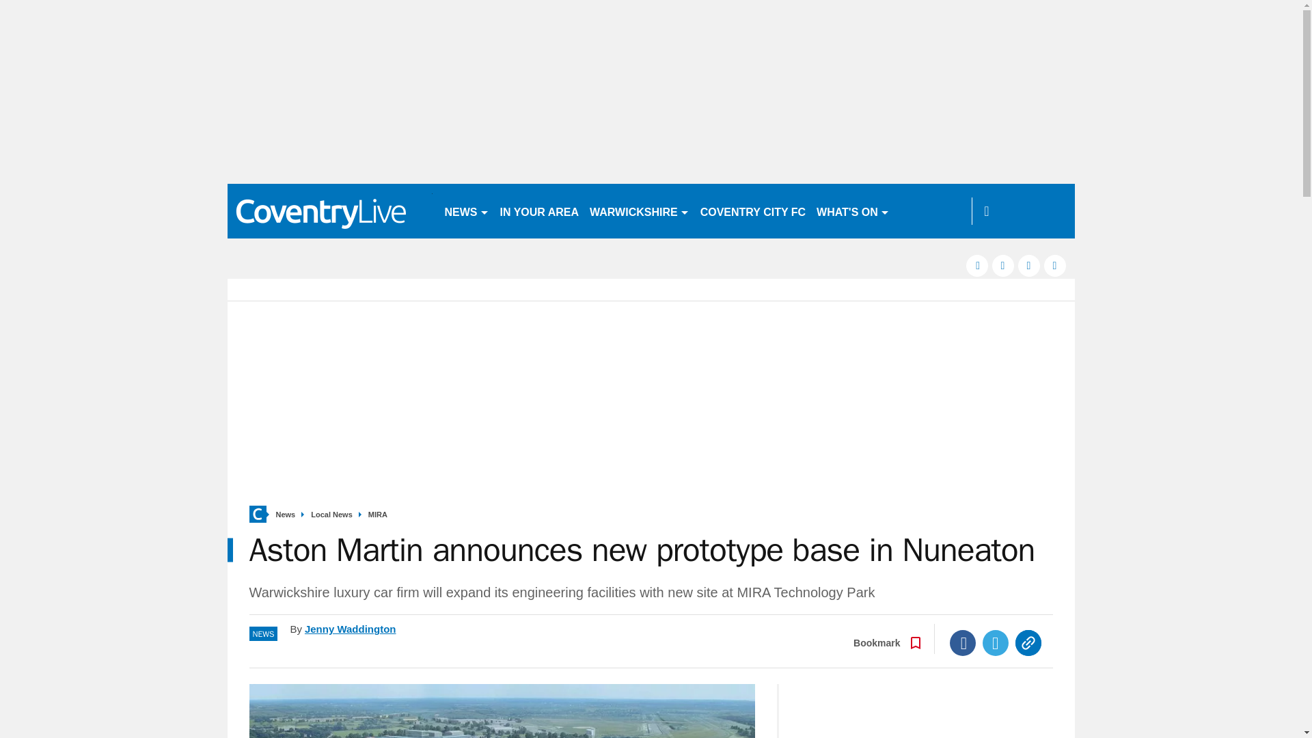 This screenshot has width=1312, height=738. What do you see at coordinates (640, 210) in the screenshot?
I see `WARWICKSHIRE` at bounding box center [640, 210].